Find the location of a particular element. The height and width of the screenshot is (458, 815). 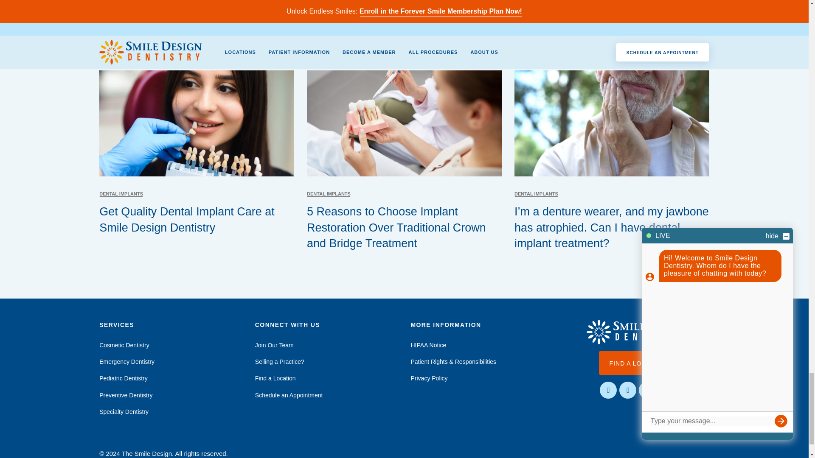

Instagram is located at coordinates (628, 390).